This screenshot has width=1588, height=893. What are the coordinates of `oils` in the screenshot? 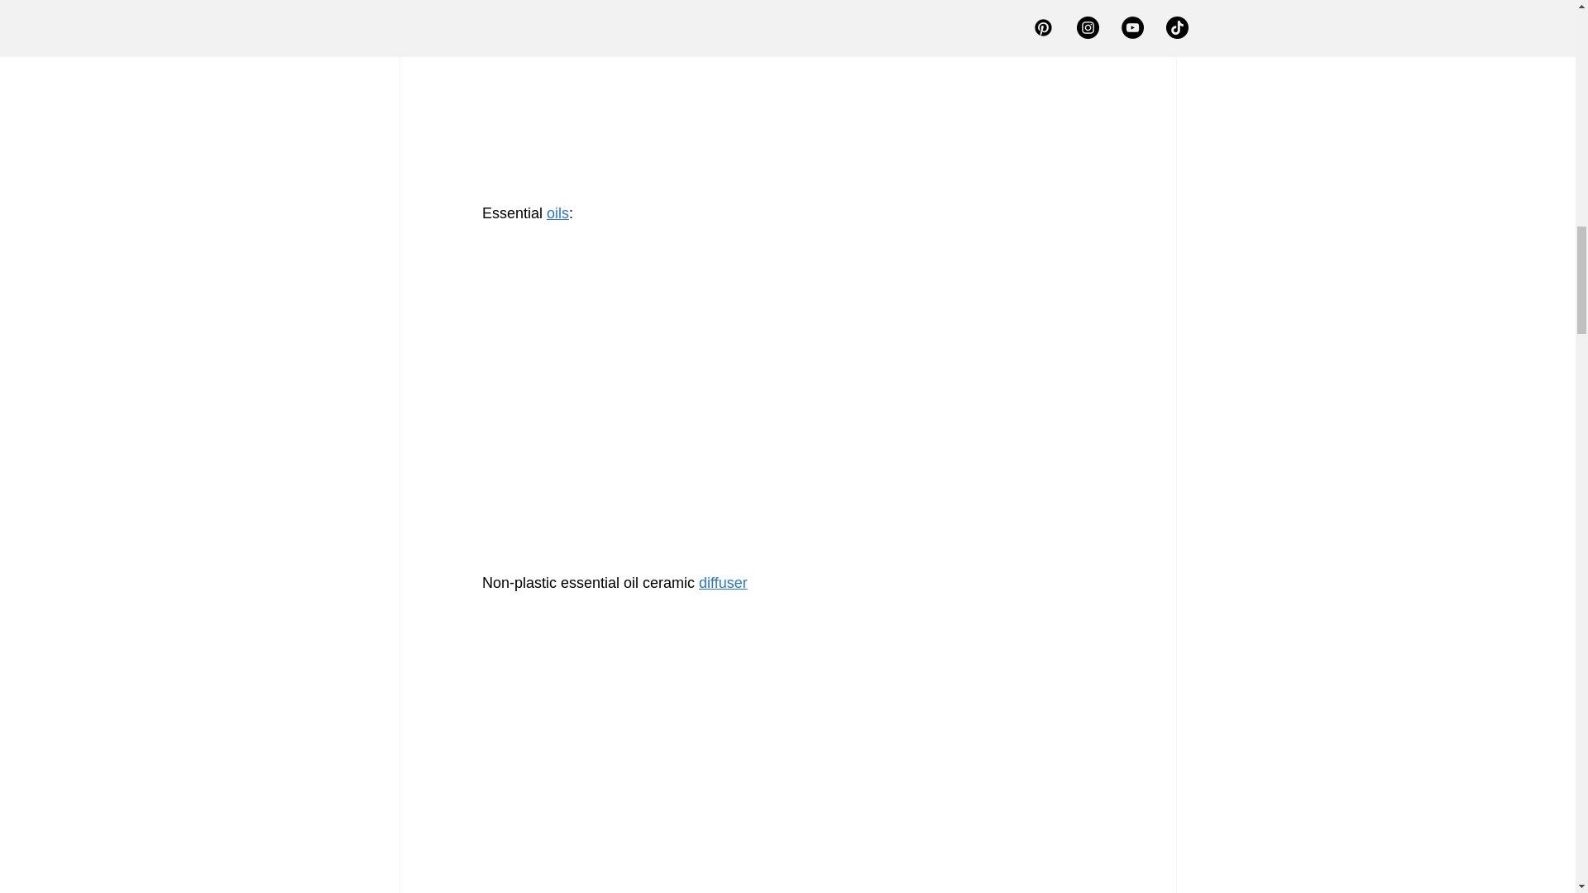 It's located at (557, 213).